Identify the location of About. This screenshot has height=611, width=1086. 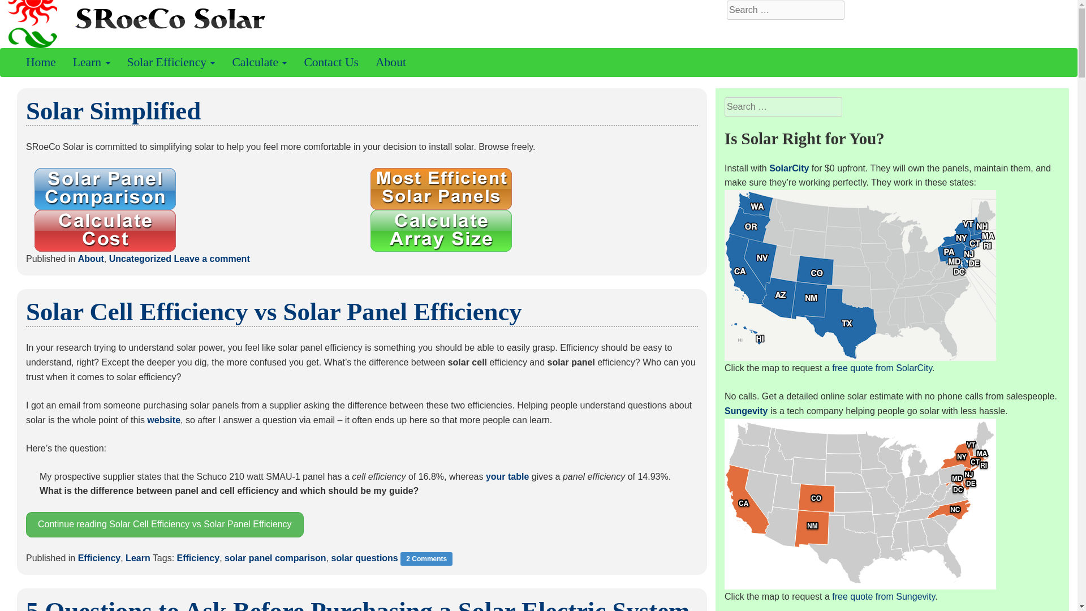
(91, 259).